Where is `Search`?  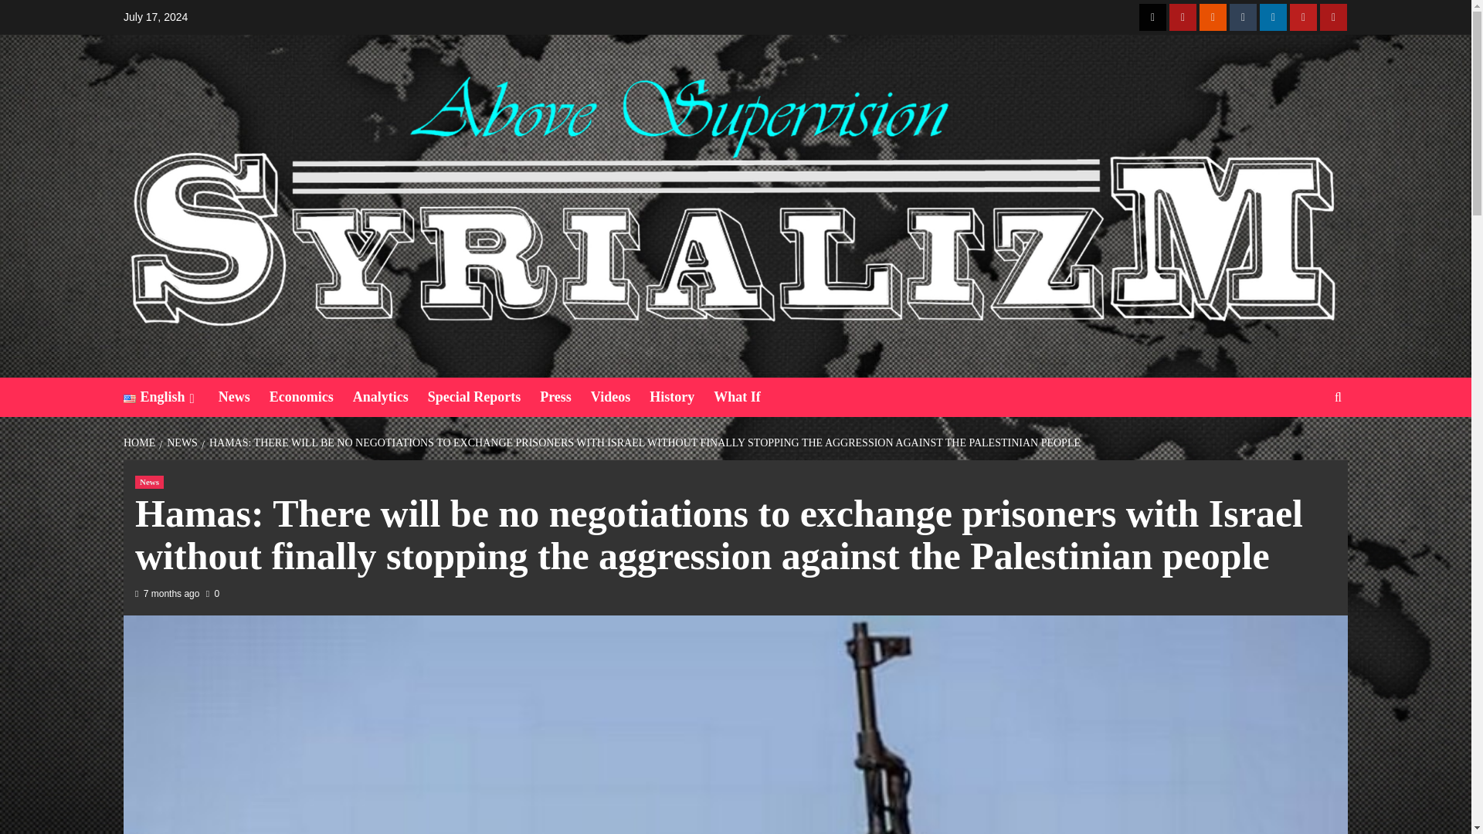
Search is located at coordinates (1302, 445).